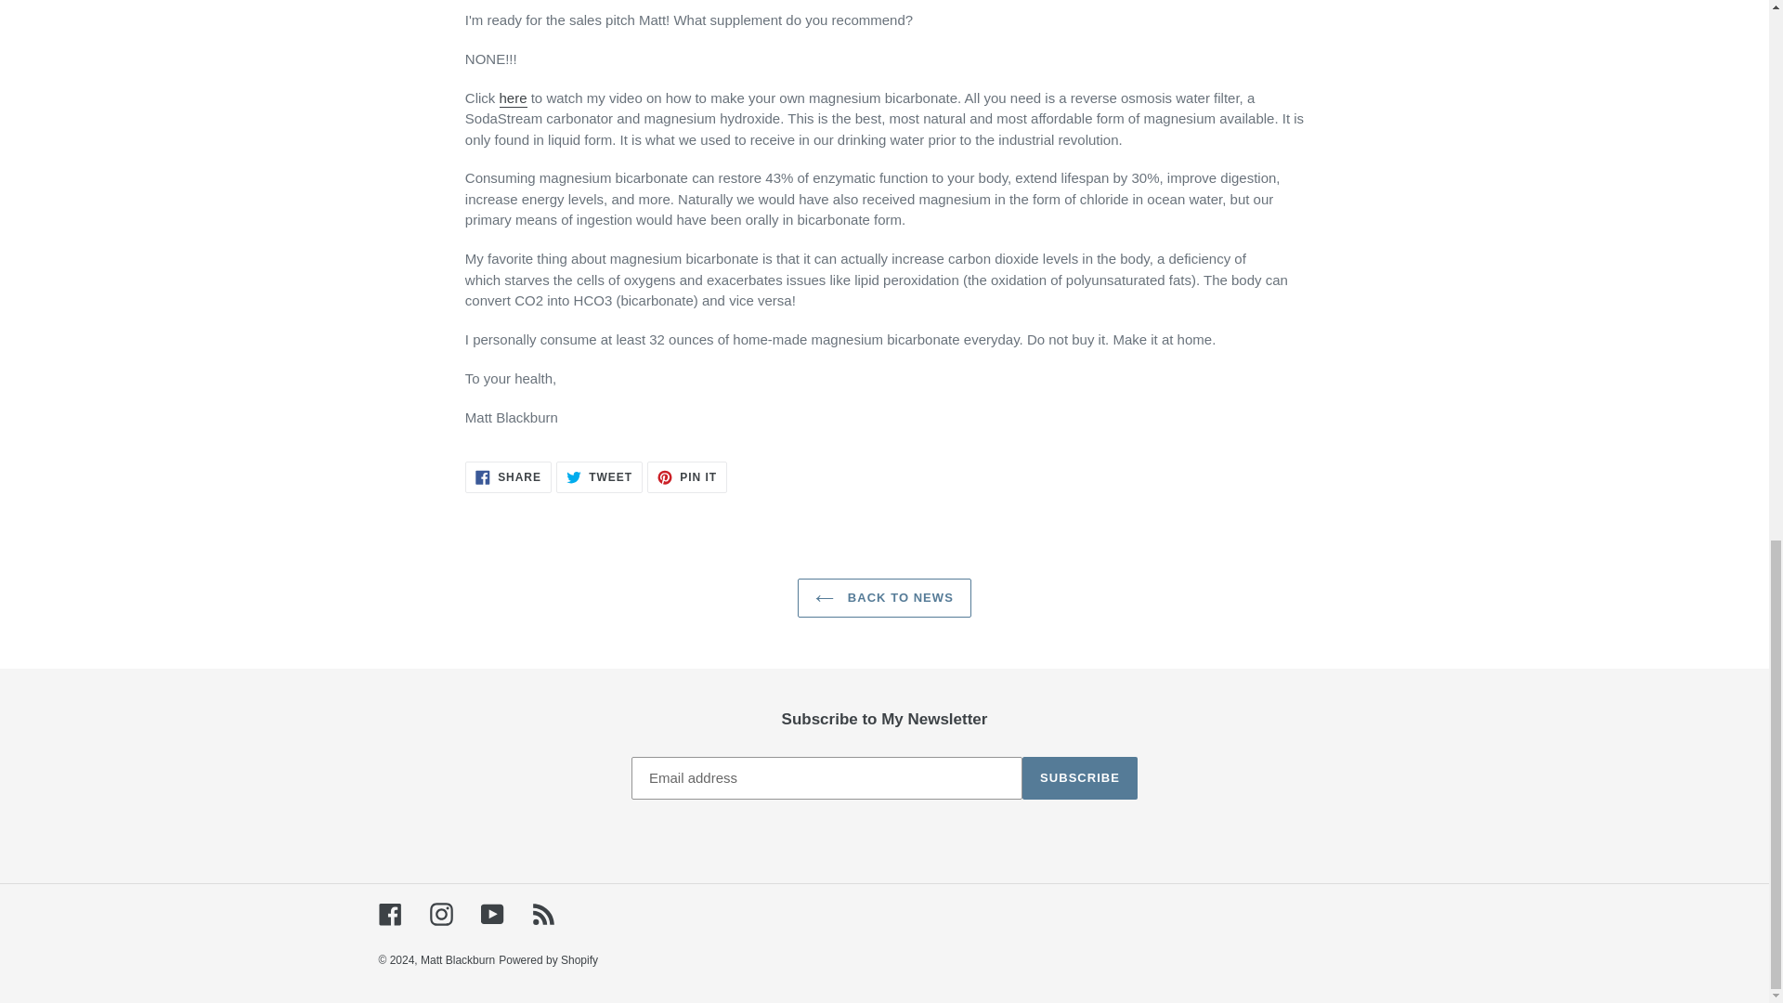 The height and width of the screenshot is (1003, 1783). Describe the element at coordinates (513, 98) in the screenshot. I see `SUBSCRIBE` at that location.